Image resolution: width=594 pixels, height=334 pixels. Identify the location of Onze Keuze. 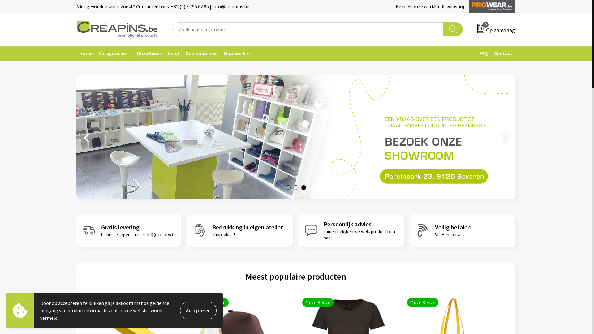
(149, 53).